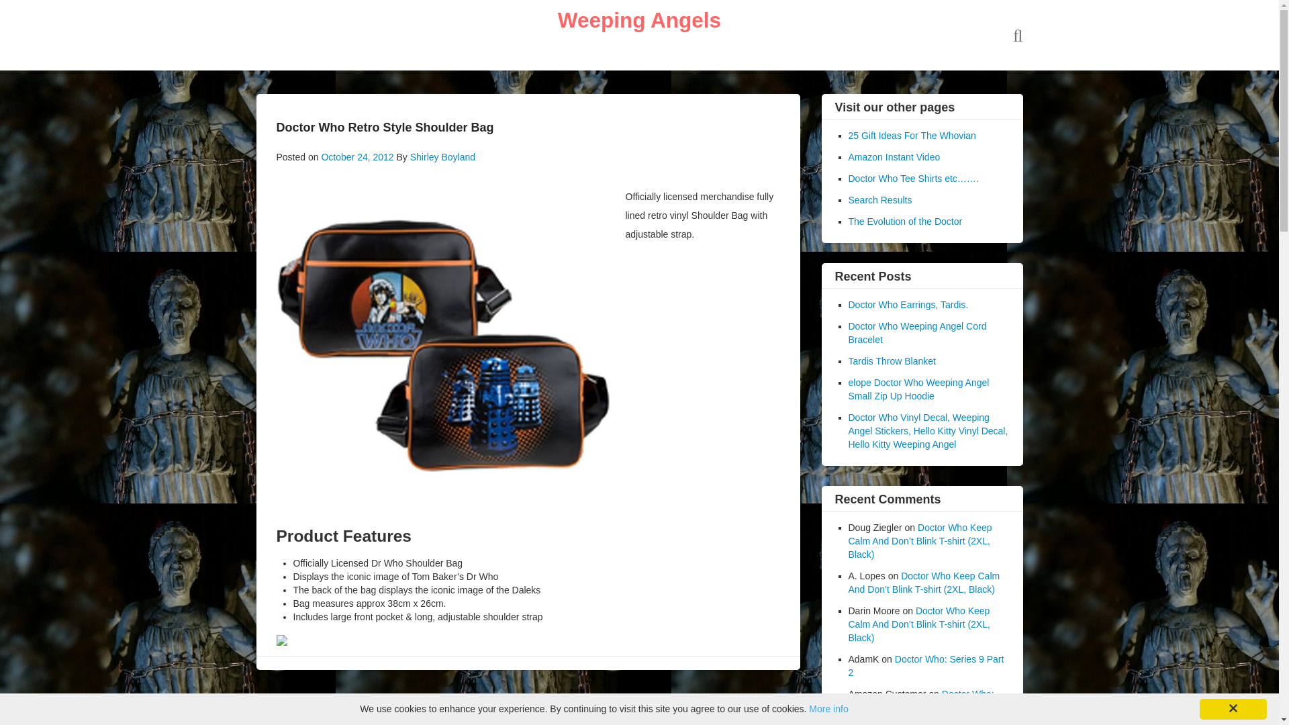 Image resolution: width=1289 pixels, height=725 pixels. Describe the element at coordinates (894, 156) in the screenshot. I see `Amazon Instant Video` at that location.